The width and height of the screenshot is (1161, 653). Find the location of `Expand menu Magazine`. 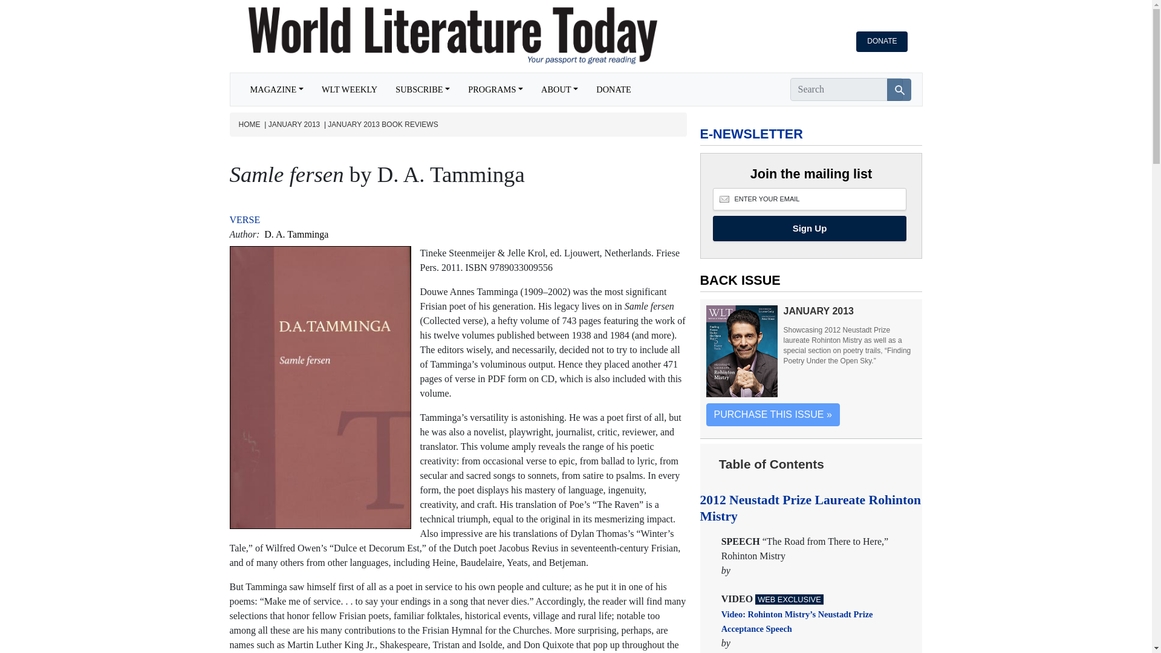

Expand menu Magazine is located at coordinates (276, 89).